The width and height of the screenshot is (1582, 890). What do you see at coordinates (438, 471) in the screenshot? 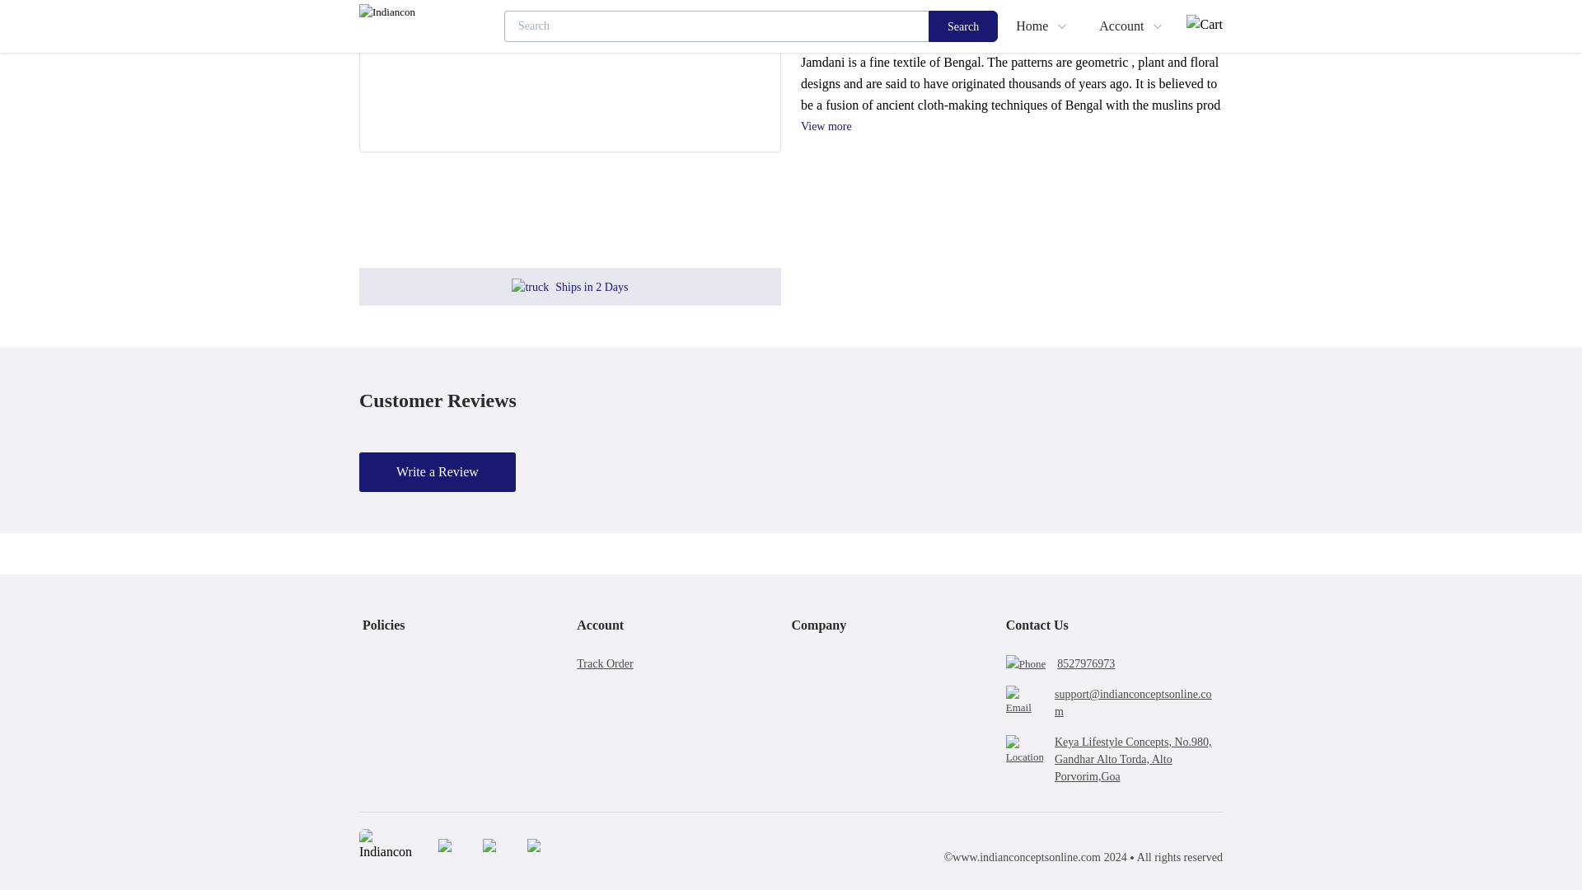
I see `Write a Review` at bounding box center [438, 471].